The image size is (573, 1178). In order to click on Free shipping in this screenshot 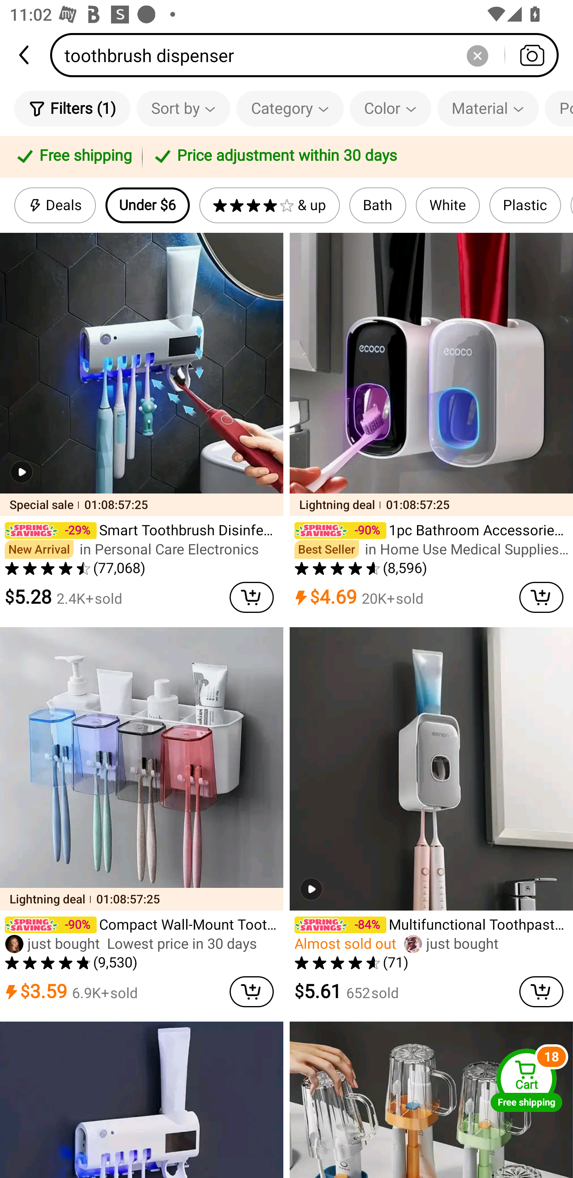, I will do `click(73, 157)`.